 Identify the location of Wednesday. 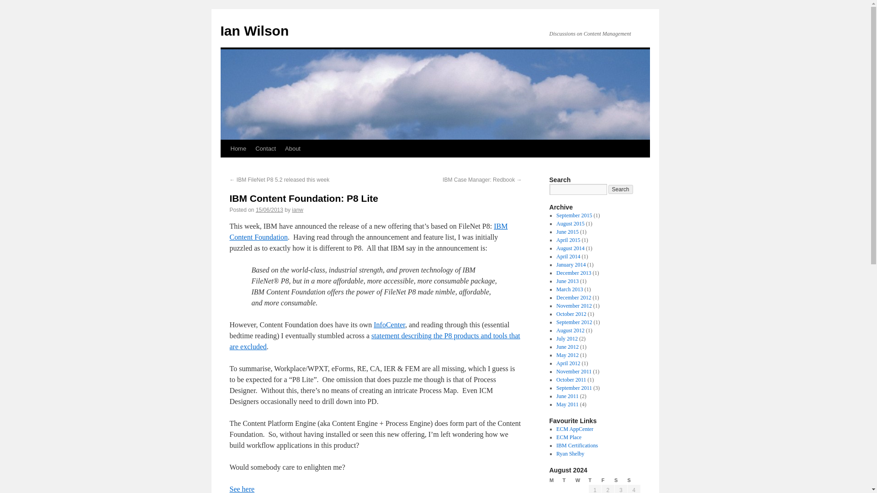
(582, 480).